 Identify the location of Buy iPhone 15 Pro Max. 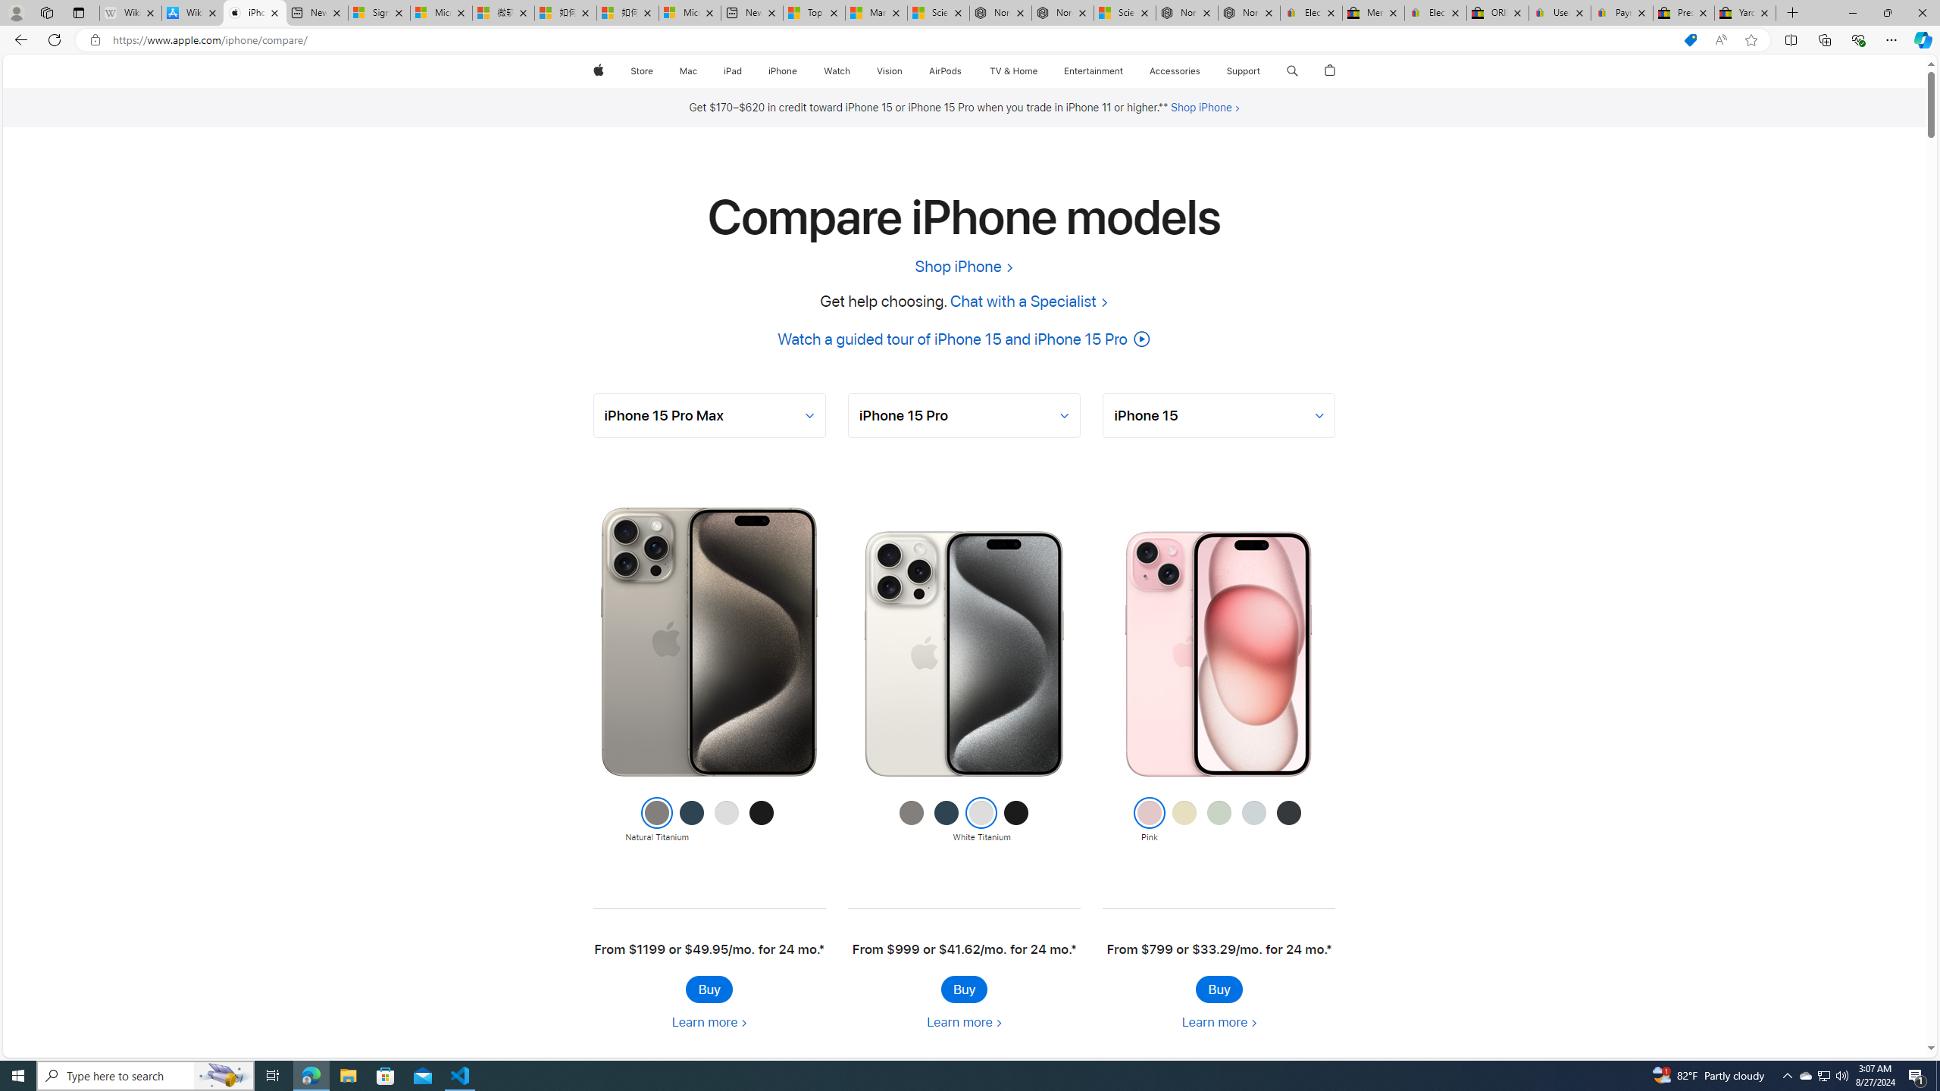
(709, 989).